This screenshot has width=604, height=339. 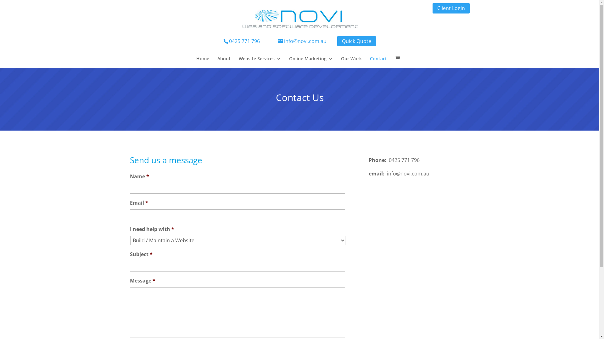 I want to click on Website Services, so click(x=260, y=62).